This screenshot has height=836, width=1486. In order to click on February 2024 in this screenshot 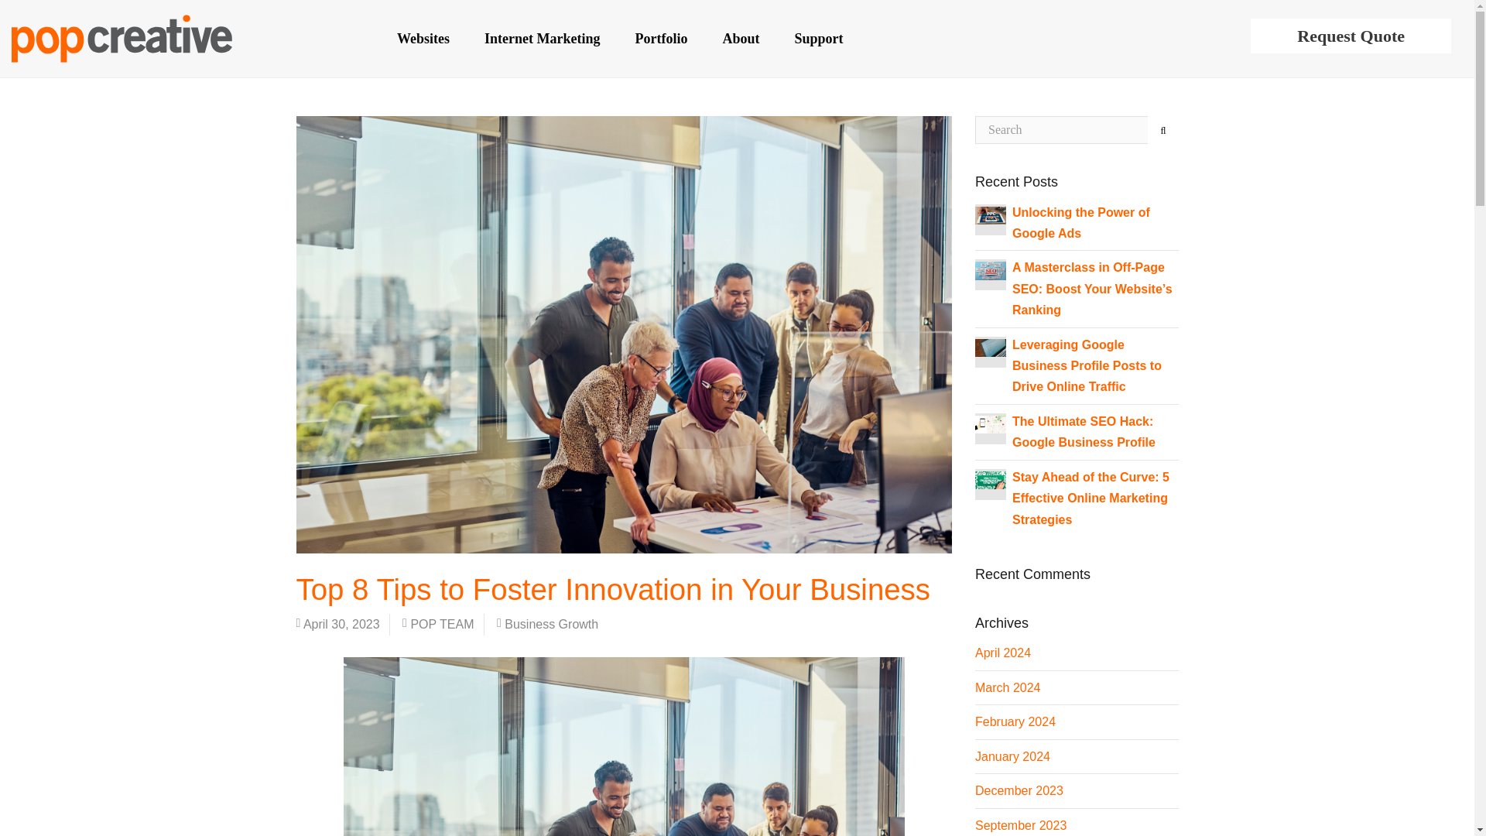, I will do `click(1015, 721)`.